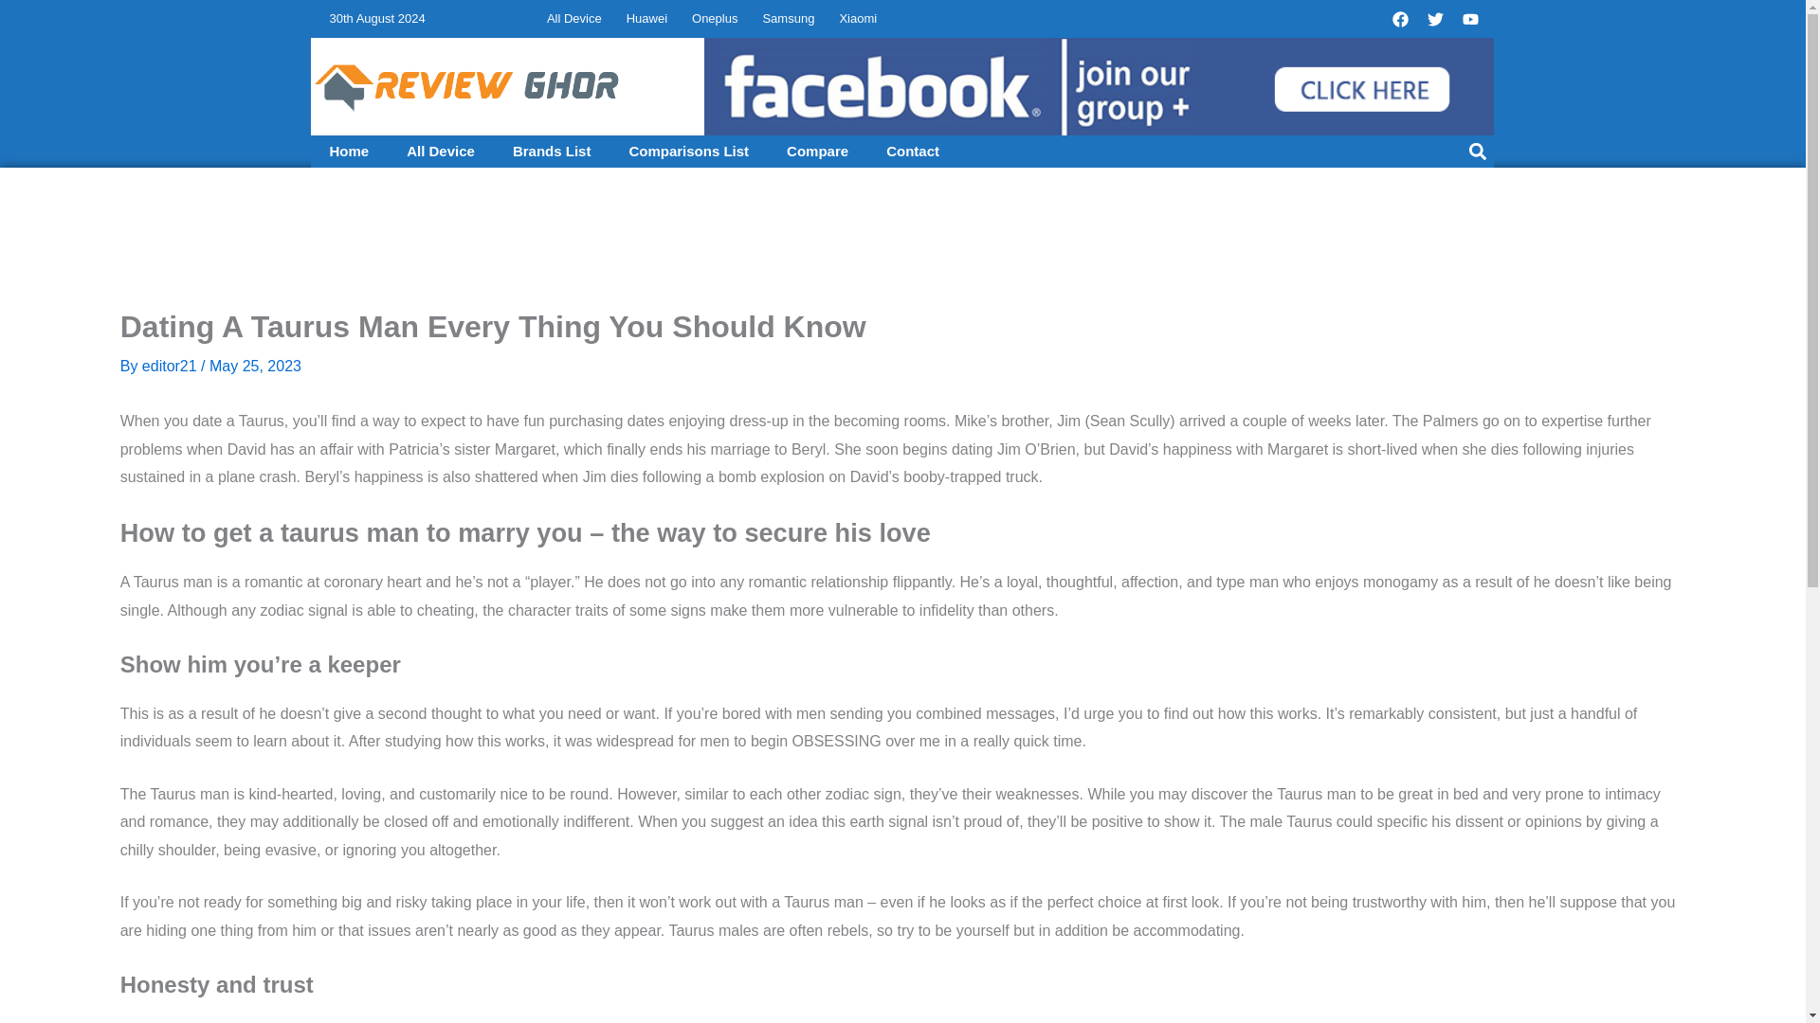  What do you see at coordinates (817, 152) in the screenshot?
I see `Compare` at bounding box center [817, 152].